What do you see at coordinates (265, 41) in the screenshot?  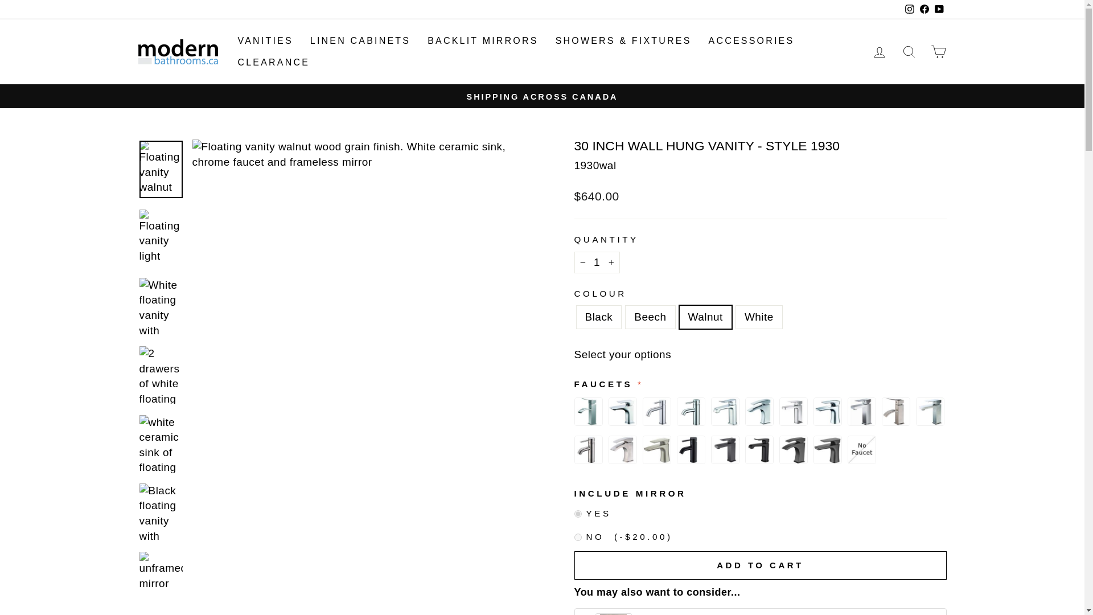 I see `VANITIES` at bounding box center [265, 41].